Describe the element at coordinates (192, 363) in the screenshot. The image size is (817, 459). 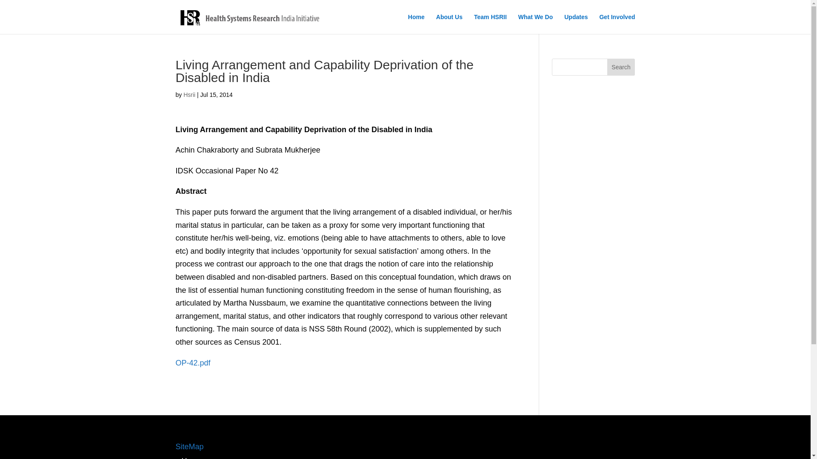
I see `OP-42.pdf` at that location.